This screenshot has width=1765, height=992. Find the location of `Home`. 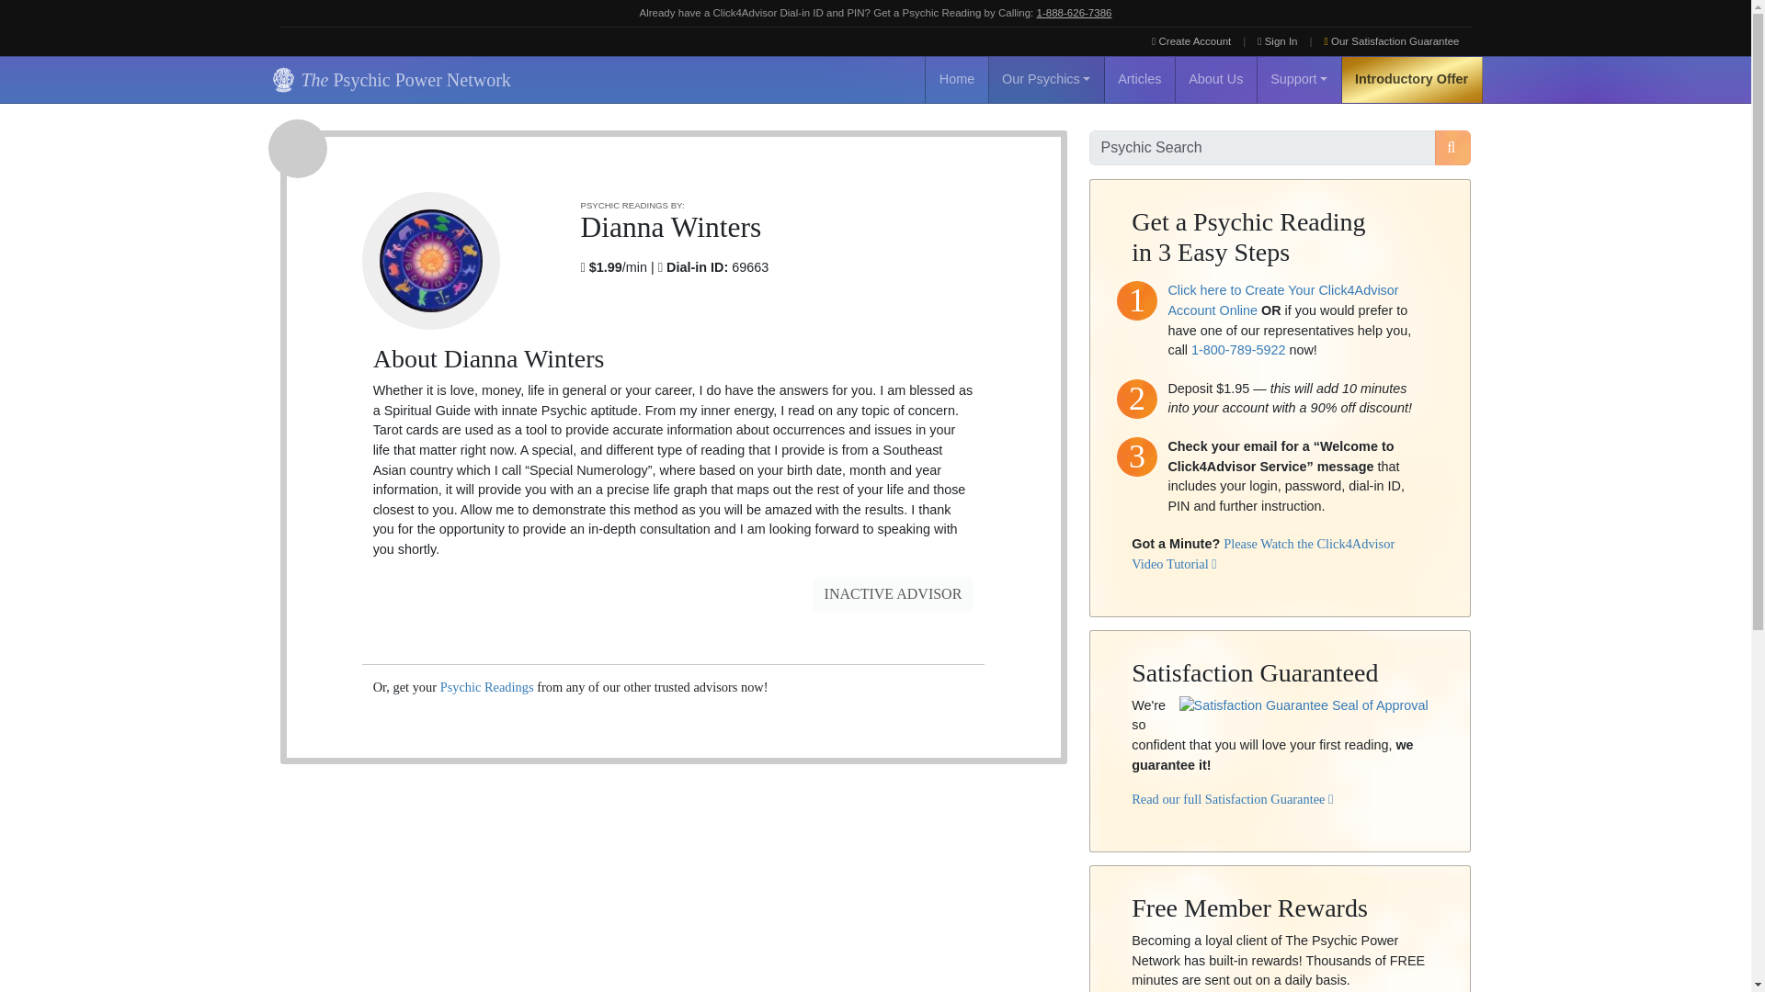

Home is located at coordinates (956, 79).